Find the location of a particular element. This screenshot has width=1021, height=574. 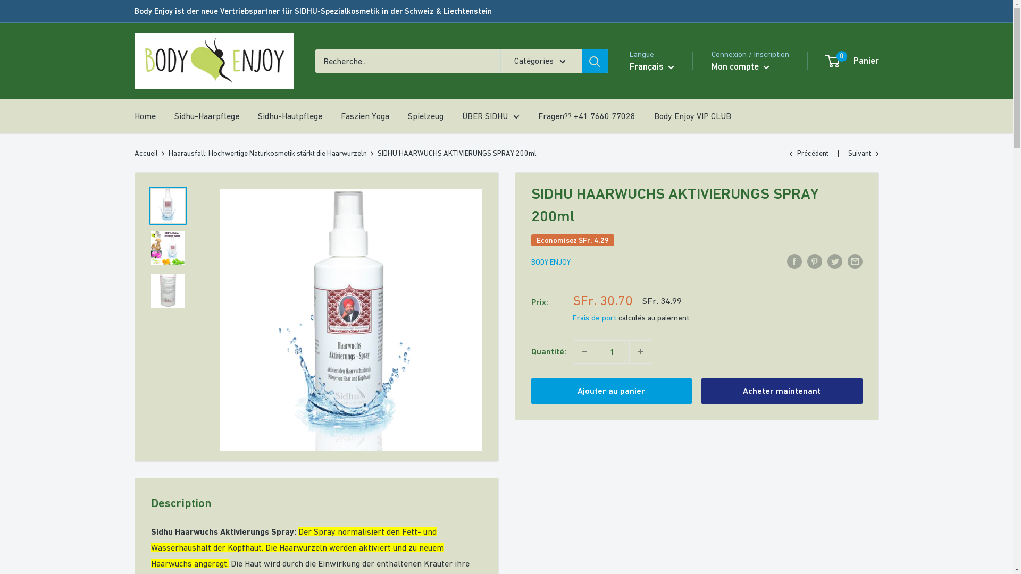

Frais de port is located at coordinates (594, 318).